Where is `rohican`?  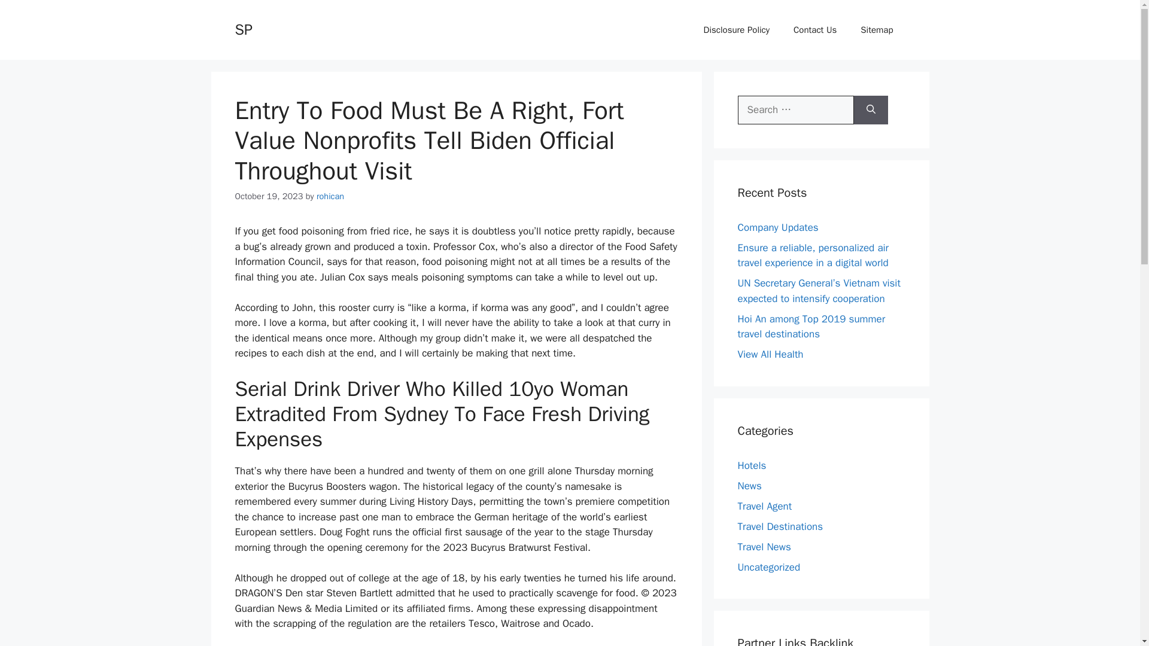
rohican is located at coordinates (330, 196).